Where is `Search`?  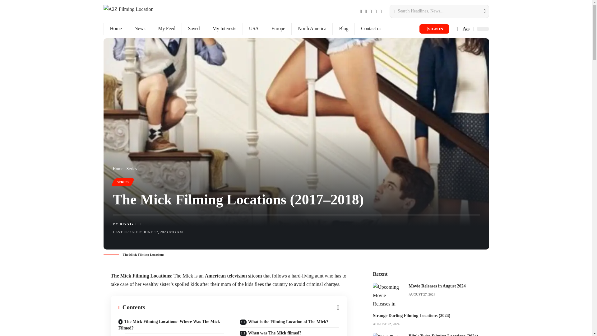 Search is located at coordinates (480, 11).